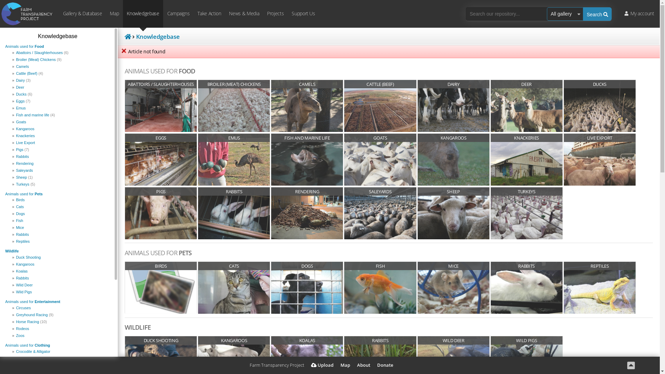 The width and height of the screenshot is (665, 374). I want to click on Eggs (7), so click(62, 101).